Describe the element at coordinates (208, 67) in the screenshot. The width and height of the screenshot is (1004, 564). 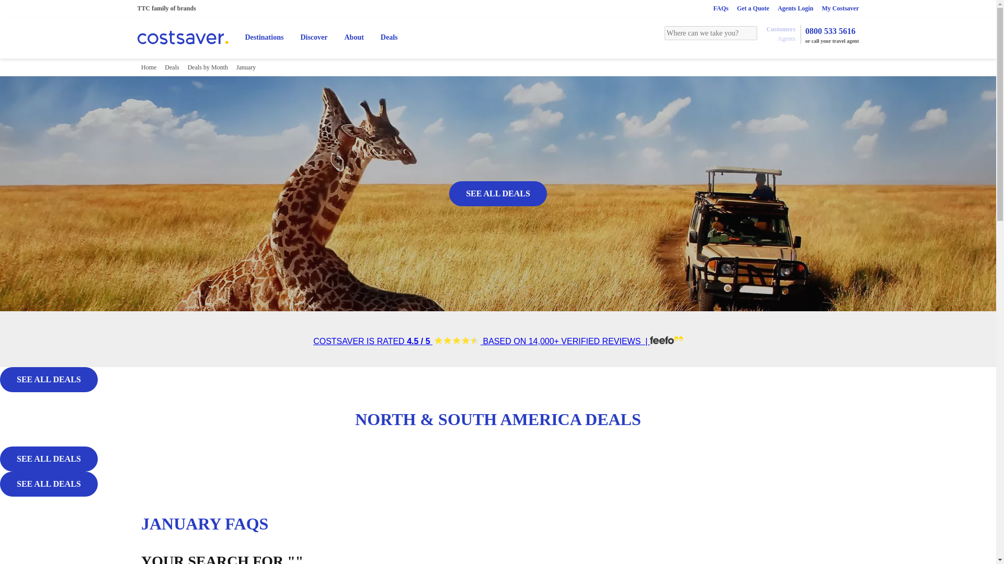
I see `Deals by Month` at that location.